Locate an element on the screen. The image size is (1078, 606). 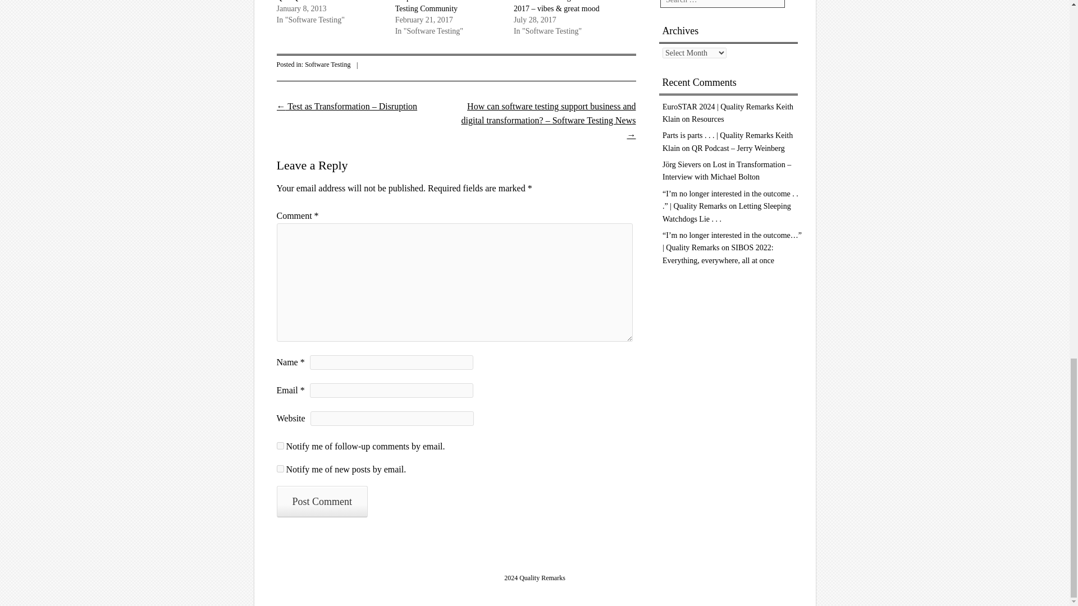
subscribe is located at coordinates (280, 446).